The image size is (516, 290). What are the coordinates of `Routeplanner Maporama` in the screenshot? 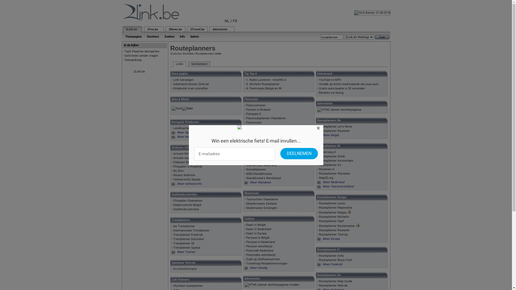 It's located at (335, 208).